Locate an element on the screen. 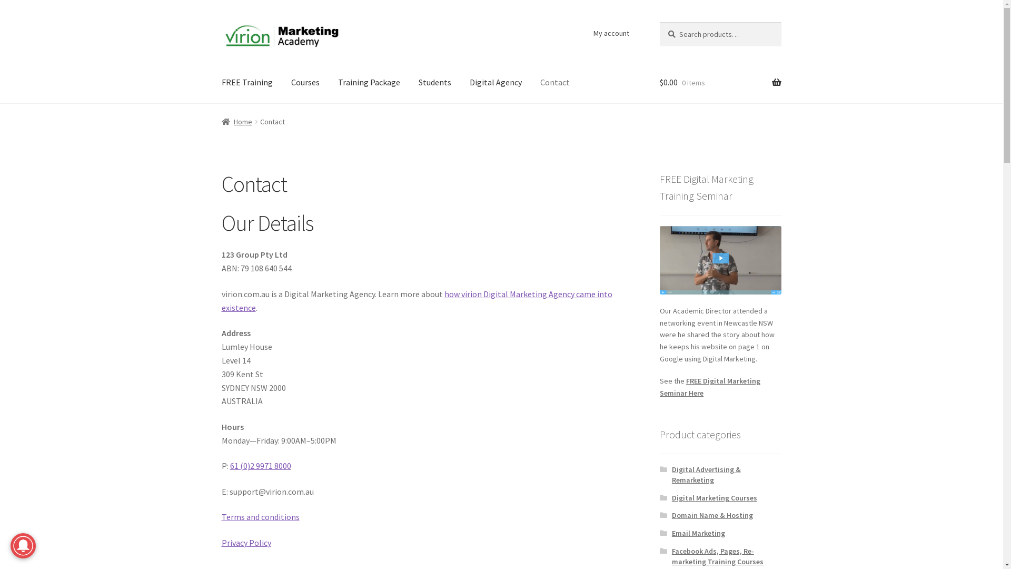  $0.00 0 items is located at coordinates (720, 83).